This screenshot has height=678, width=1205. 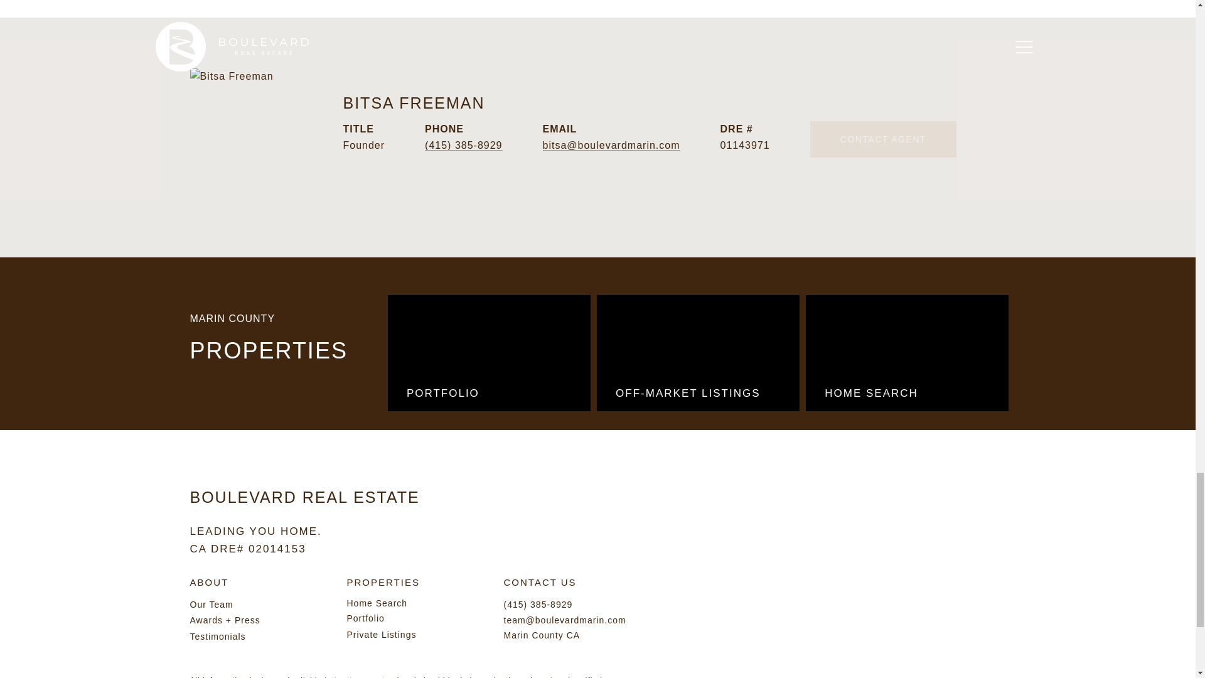 What do you see at coordinates (211, 604) in the screenshot?
I see `Our Team` at bounding box center [211, 604].